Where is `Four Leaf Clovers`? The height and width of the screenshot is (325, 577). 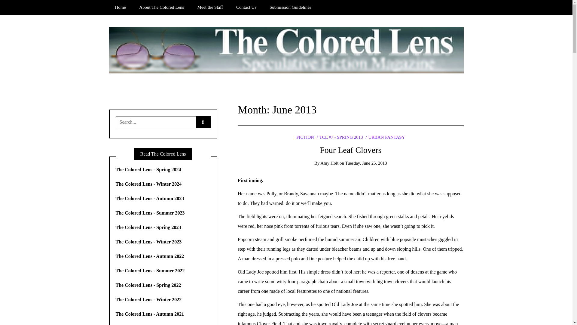 Four Leaf Clovers is located at coordinates (350, 150).